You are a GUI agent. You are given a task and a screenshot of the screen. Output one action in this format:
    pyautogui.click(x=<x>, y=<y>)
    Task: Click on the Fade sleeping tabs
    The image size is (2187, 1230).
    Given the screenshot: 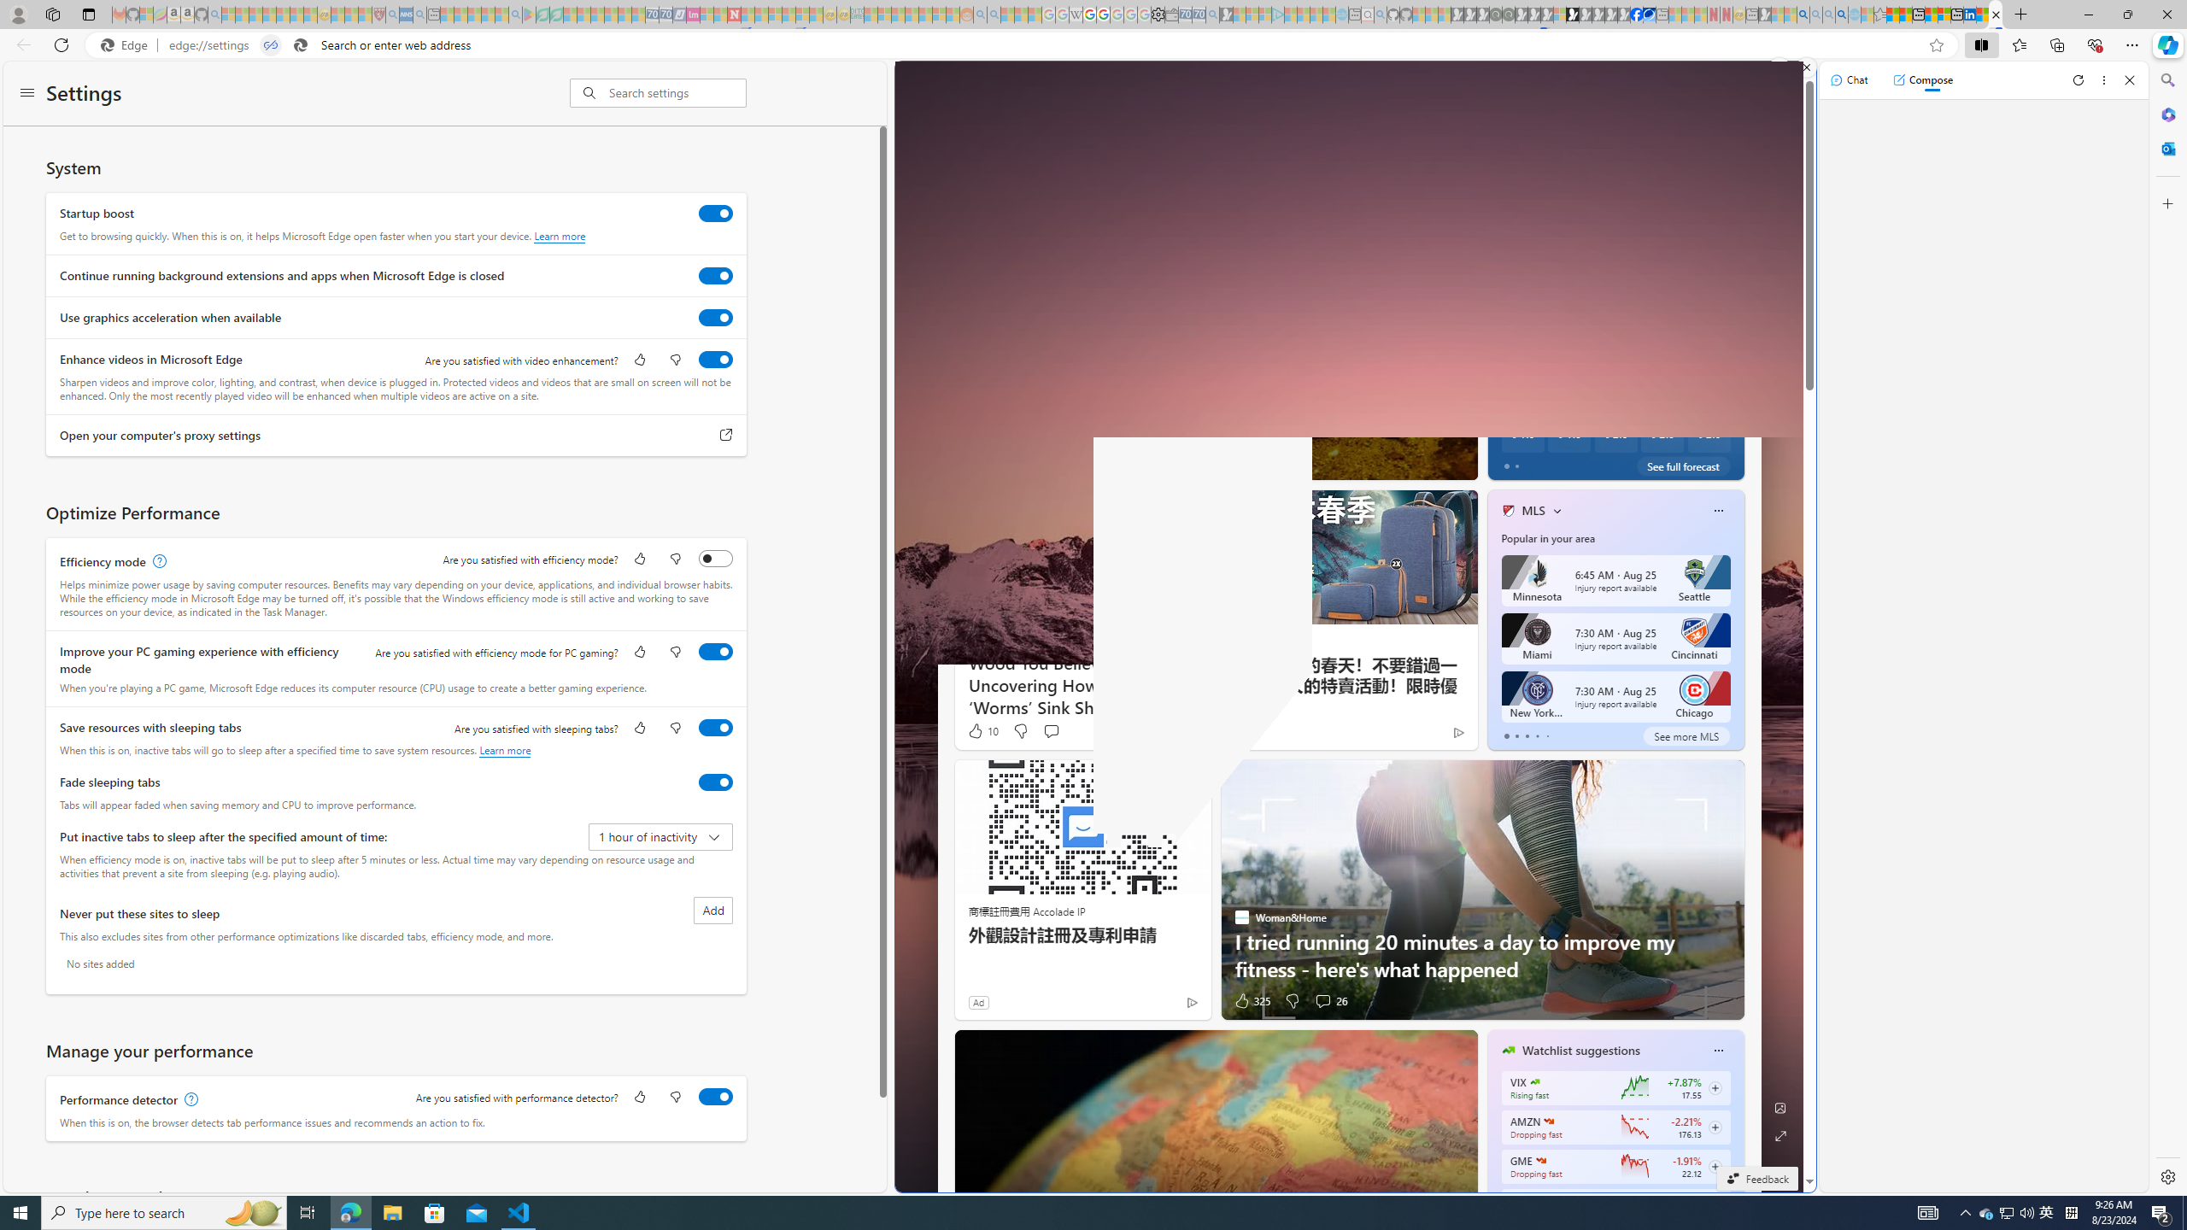 What is the action you would take?
    pyautogui.click(x=716, y=782)
    